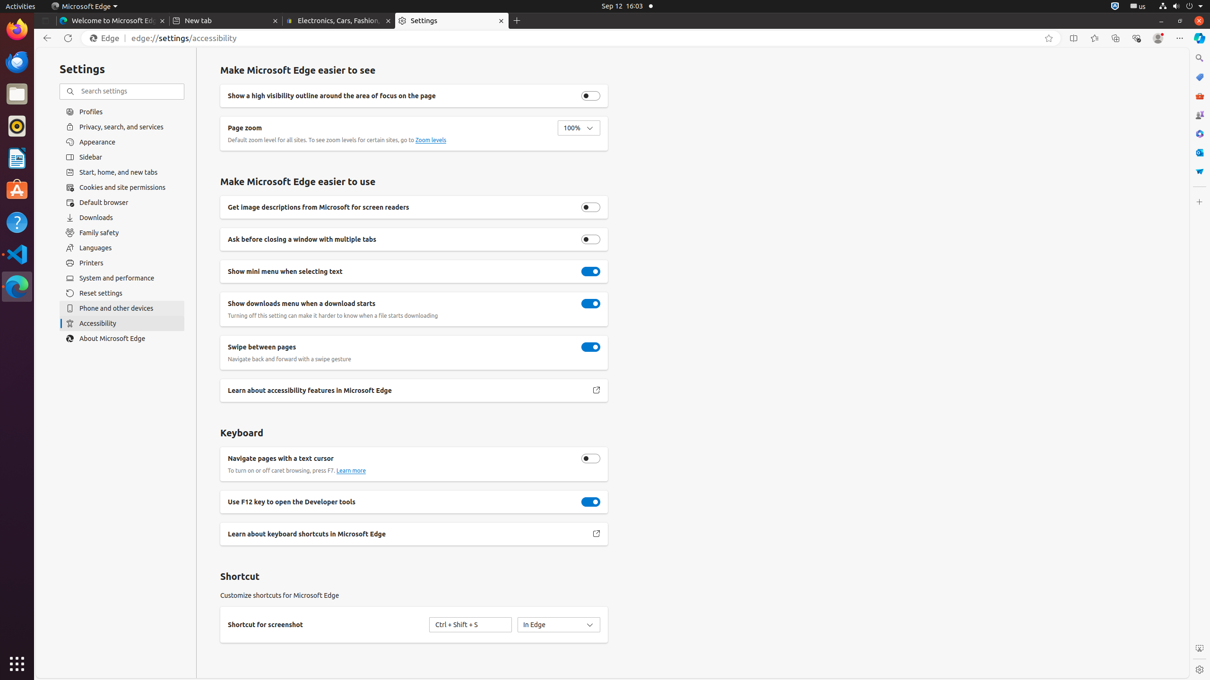 This screenshot has height=680, width=1210. Describe the element at coordinates (1136, 38) in the screenshot. I see `Browser essentials` at that location.